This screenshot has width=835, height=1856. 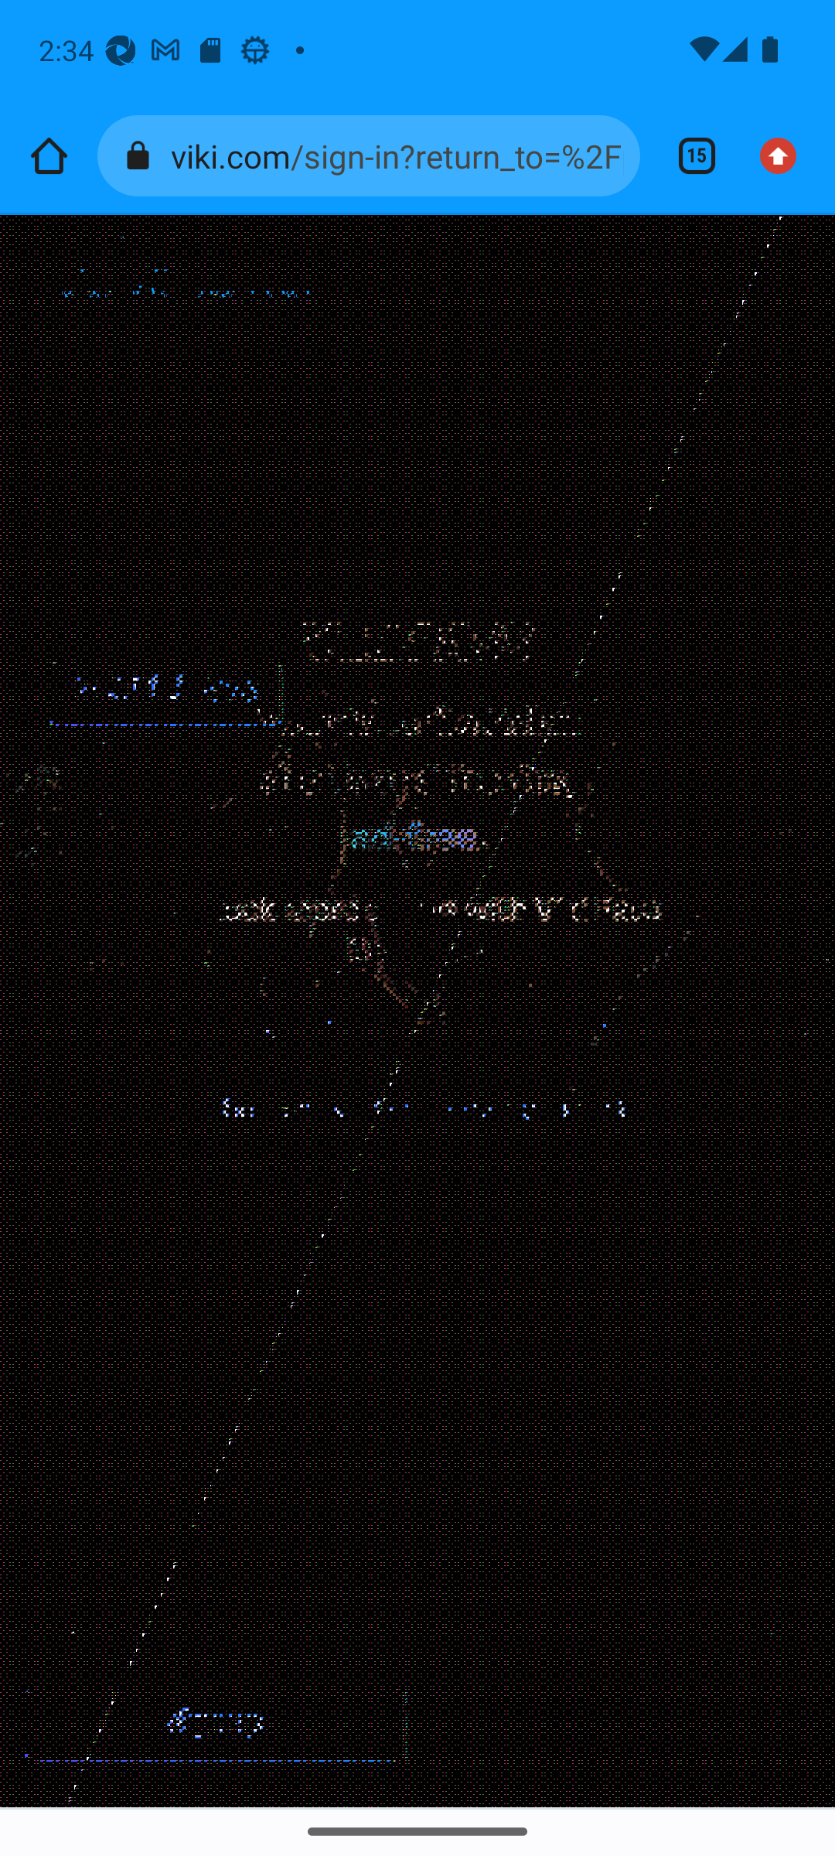 I want to click on Connection is secure, so click(x=142, y=156).